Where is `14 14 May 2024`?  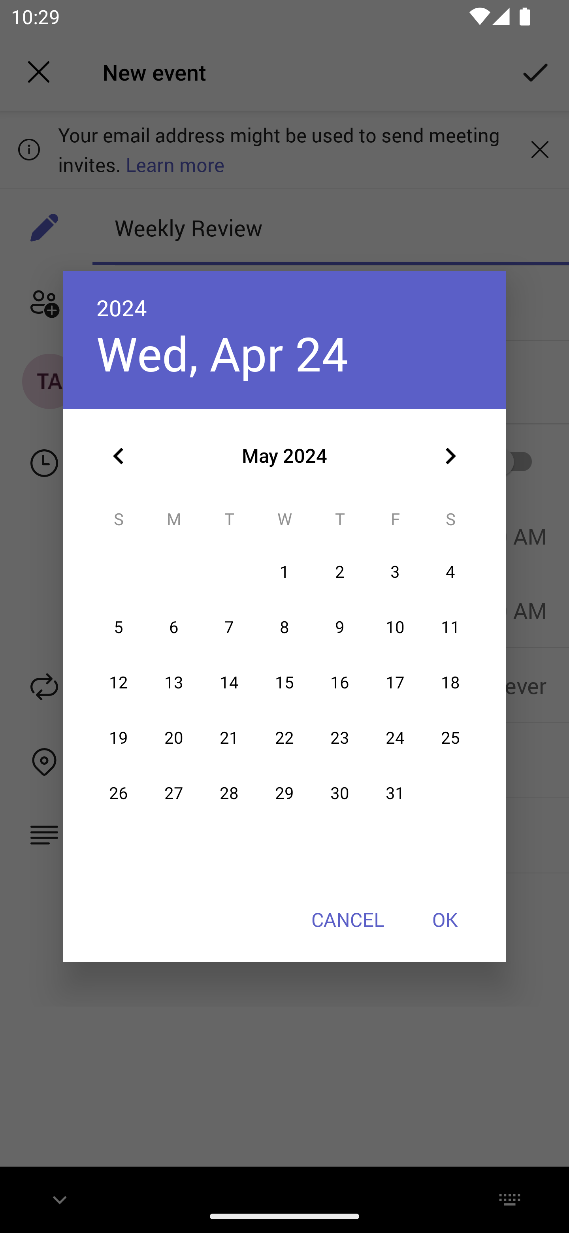 14 14 May 2024 is located at coordinates (229, 682).